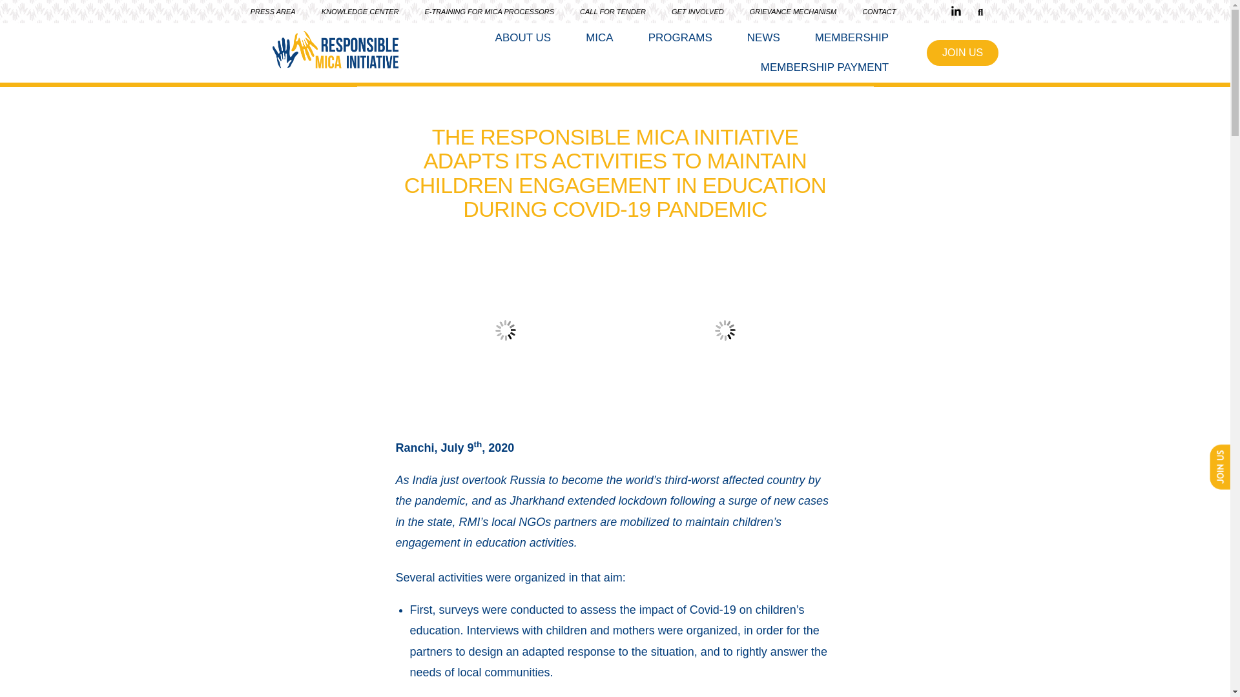 The width and height of the screenshot is (1240, 697). What do you see at coordinates (851, 37) in the screenshot?
I see `MEMBERSHIP` at bounding box center [851, 37].